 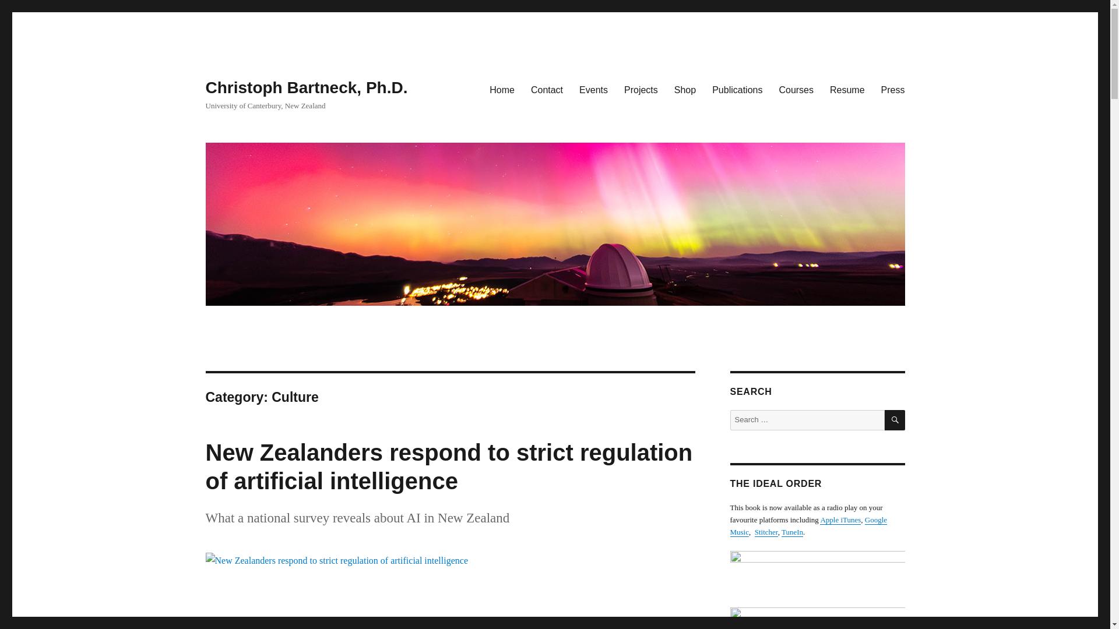 What do you see at coordinates (593, 89) in the screenshot?
I see `Events` at bounding box center [593, 89].